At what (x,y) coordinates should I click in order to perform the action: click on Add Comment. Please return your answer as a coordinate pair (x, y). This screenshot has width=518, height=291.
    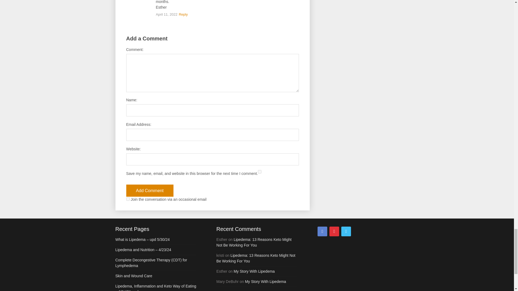
    Looking at the image, I should click on (150, 190).